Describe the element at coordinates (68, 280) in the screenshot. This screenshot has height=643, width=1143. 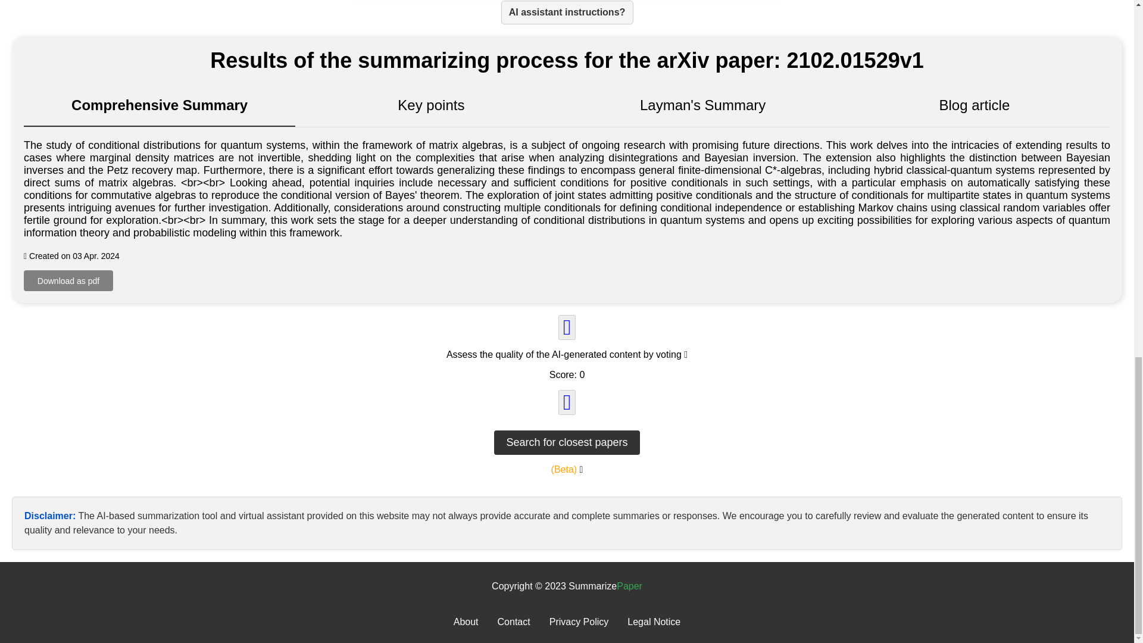
I see `Download as pdf` at that location.